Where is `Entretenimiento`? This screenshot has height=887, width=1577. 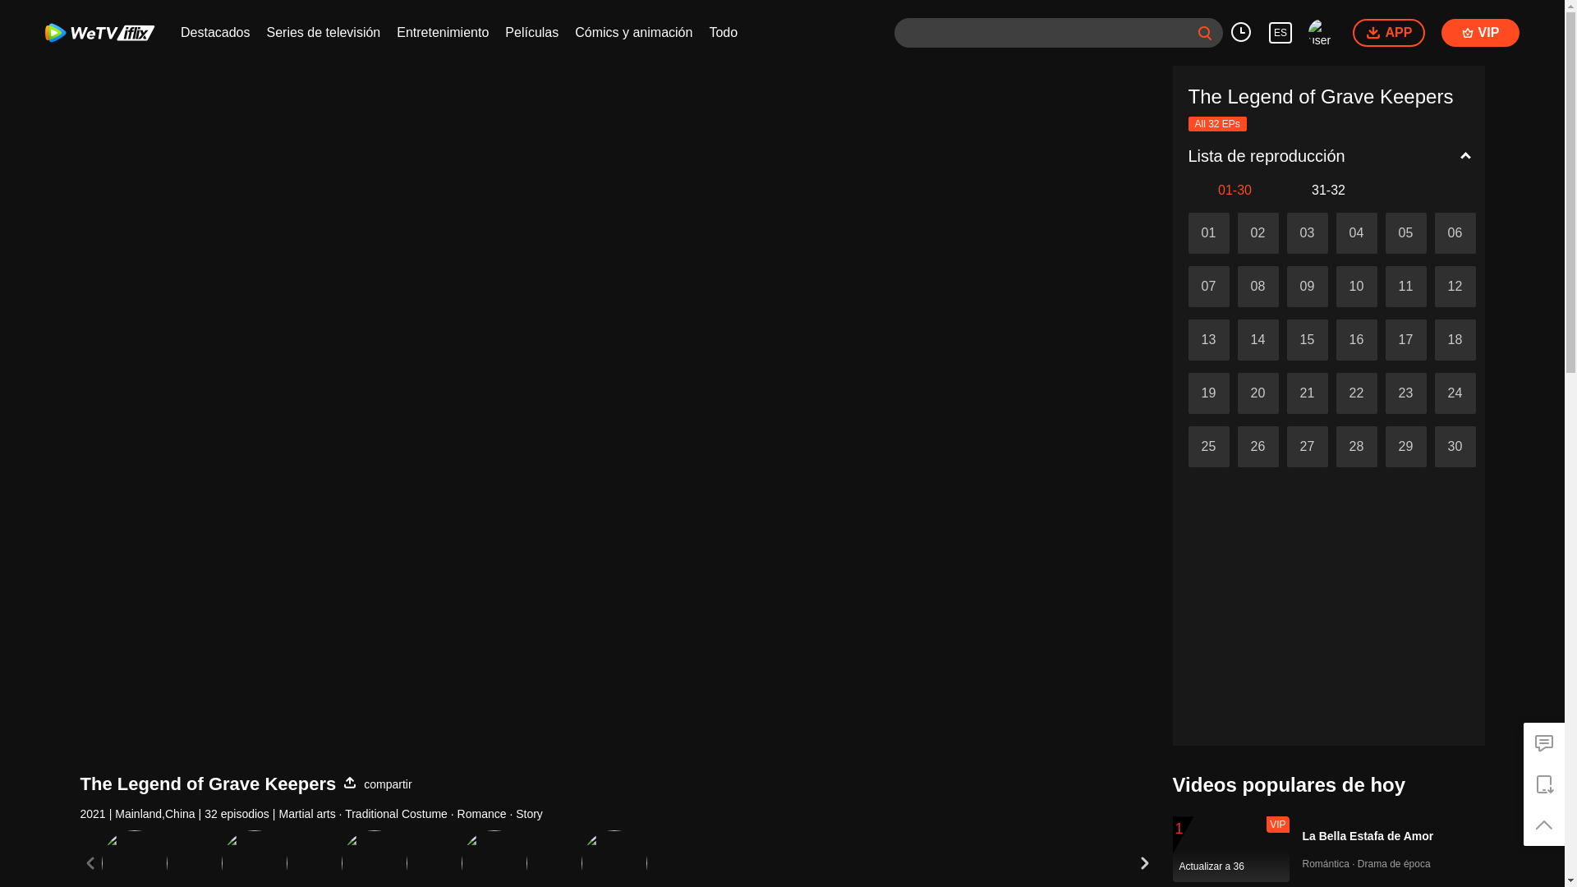
Entretenimiento is located at coordinates (443, 33).